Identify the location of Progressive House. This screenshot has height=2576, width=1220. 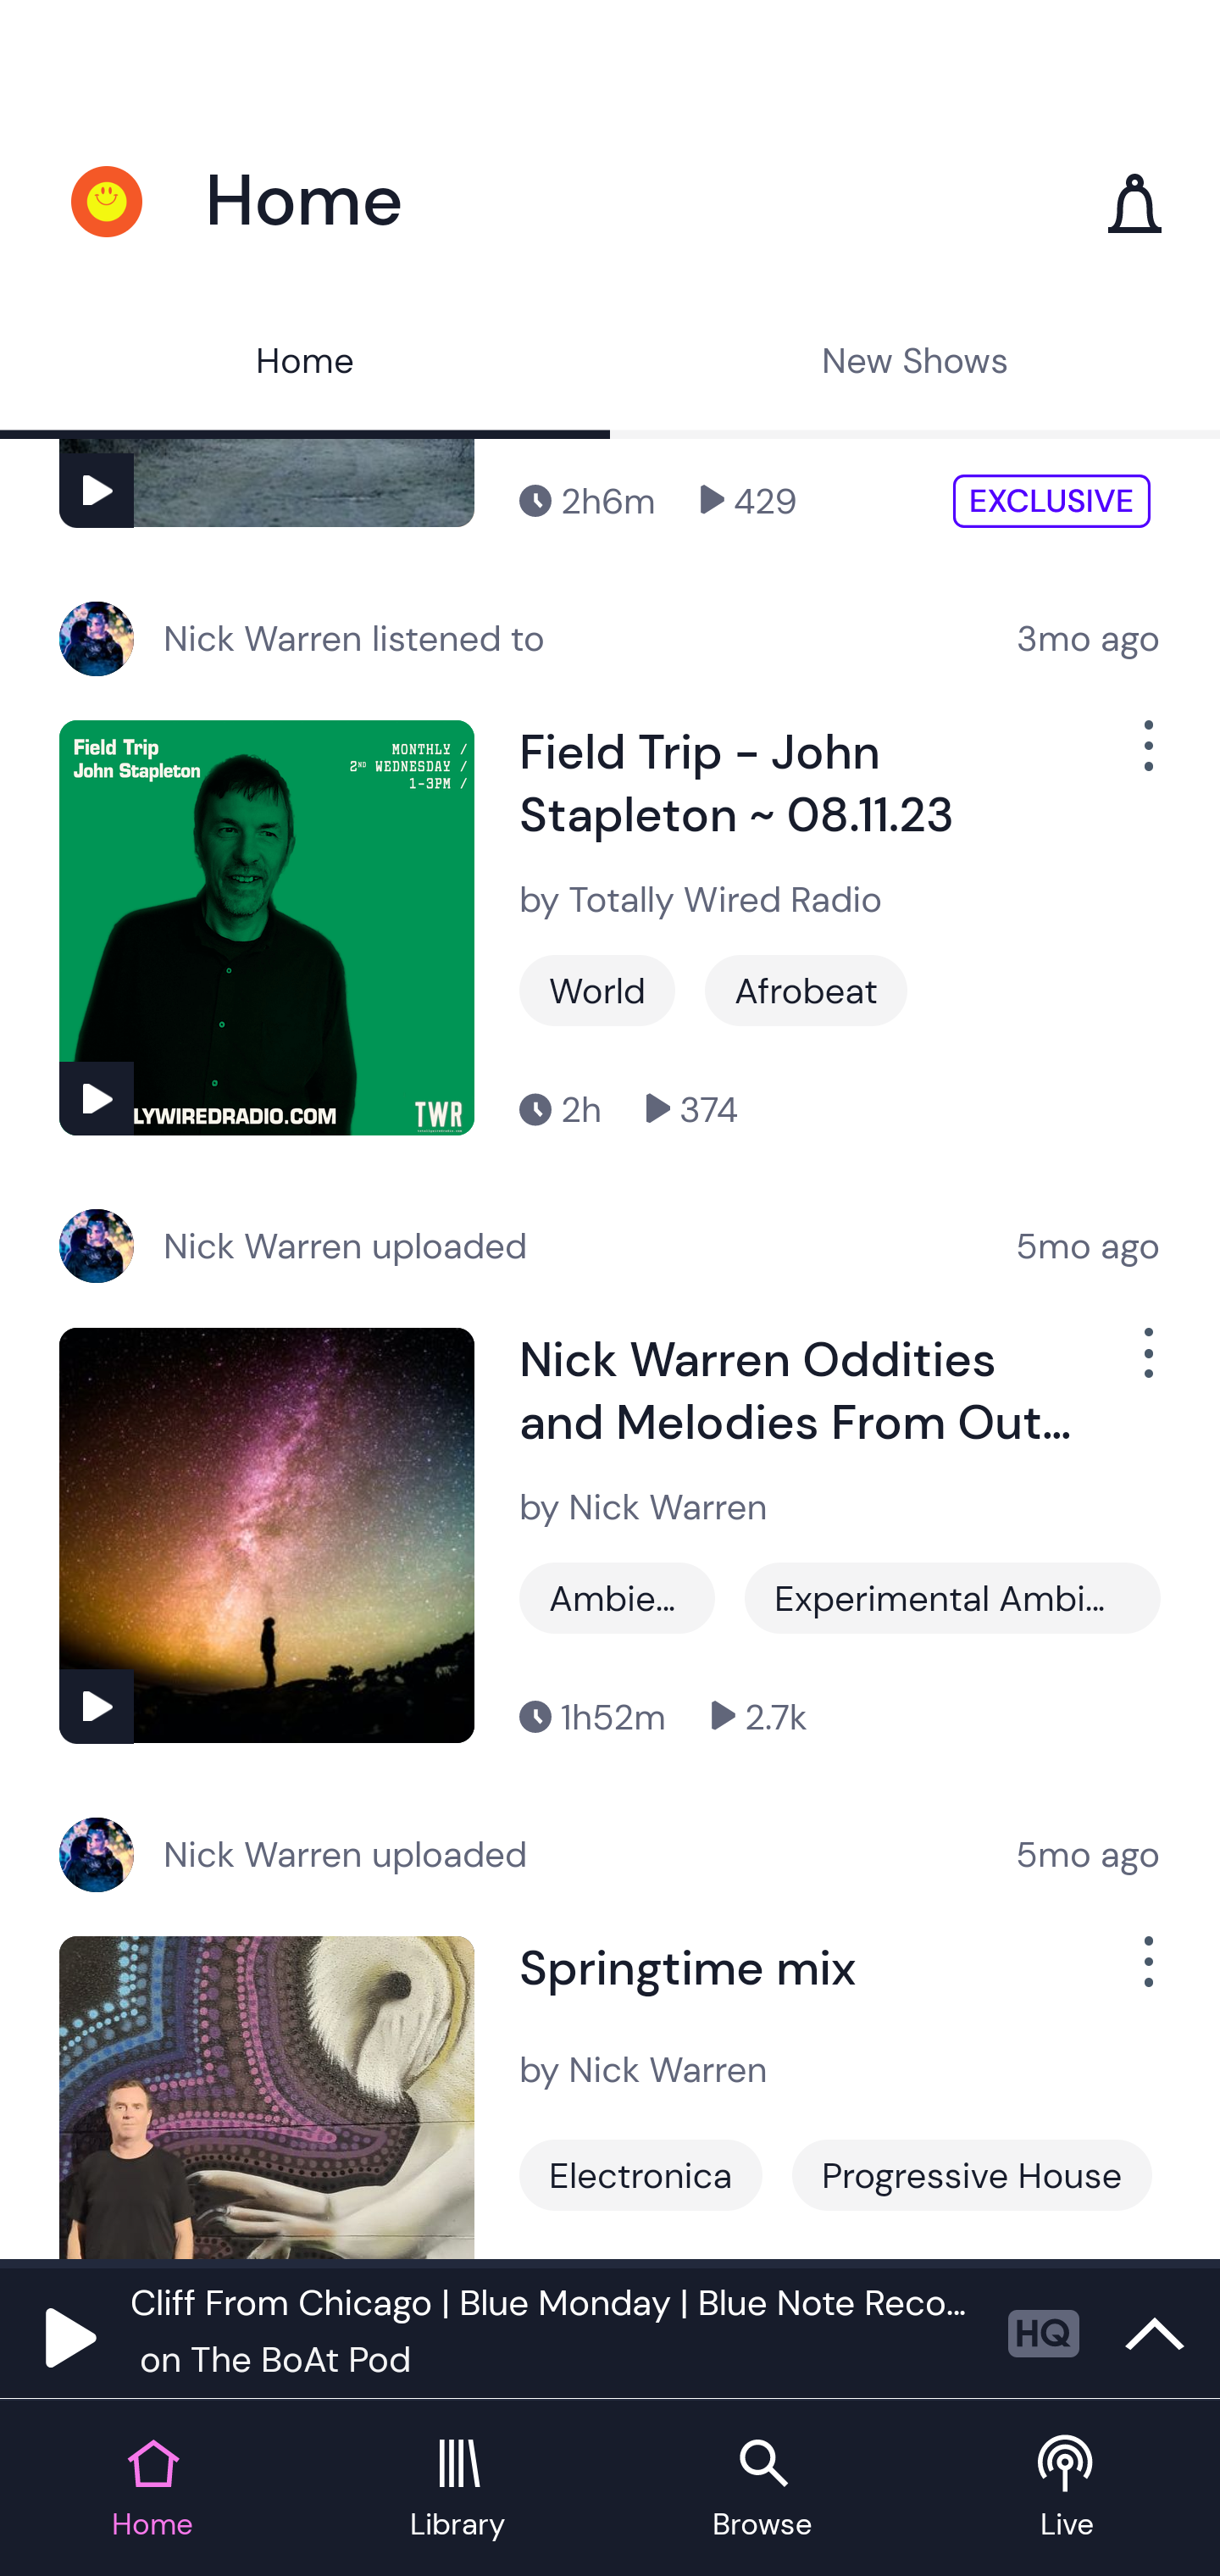
(971, 2175).